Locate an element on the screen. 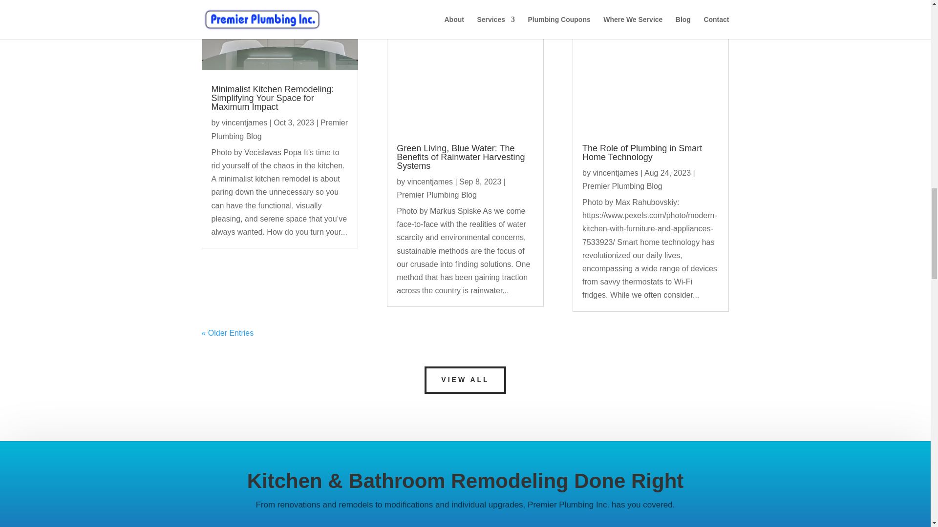 The height and width of the screenshot is (527, 938). vincentjames is located at coordinates (244, 123).